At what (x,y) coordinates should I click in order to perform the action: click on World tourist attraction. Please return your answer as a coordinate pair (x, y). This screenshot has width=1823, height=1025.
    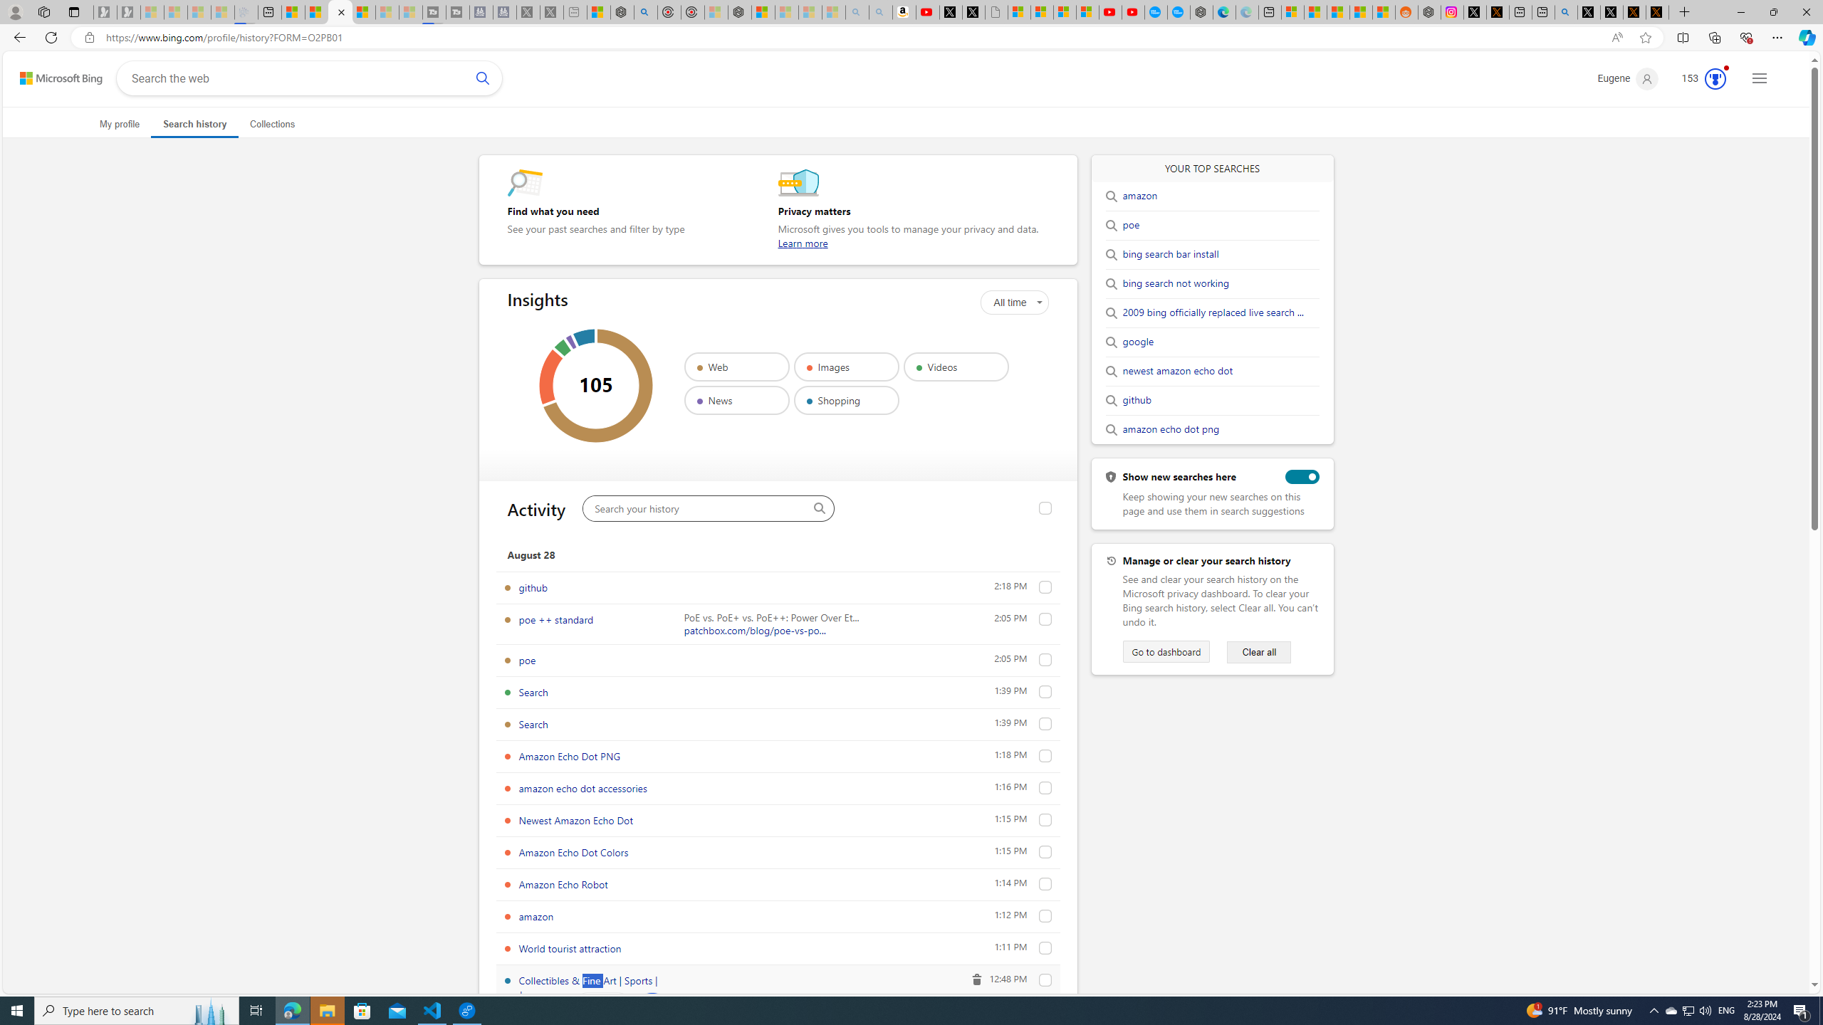
    Looking at the image, I should click on (570, 948).